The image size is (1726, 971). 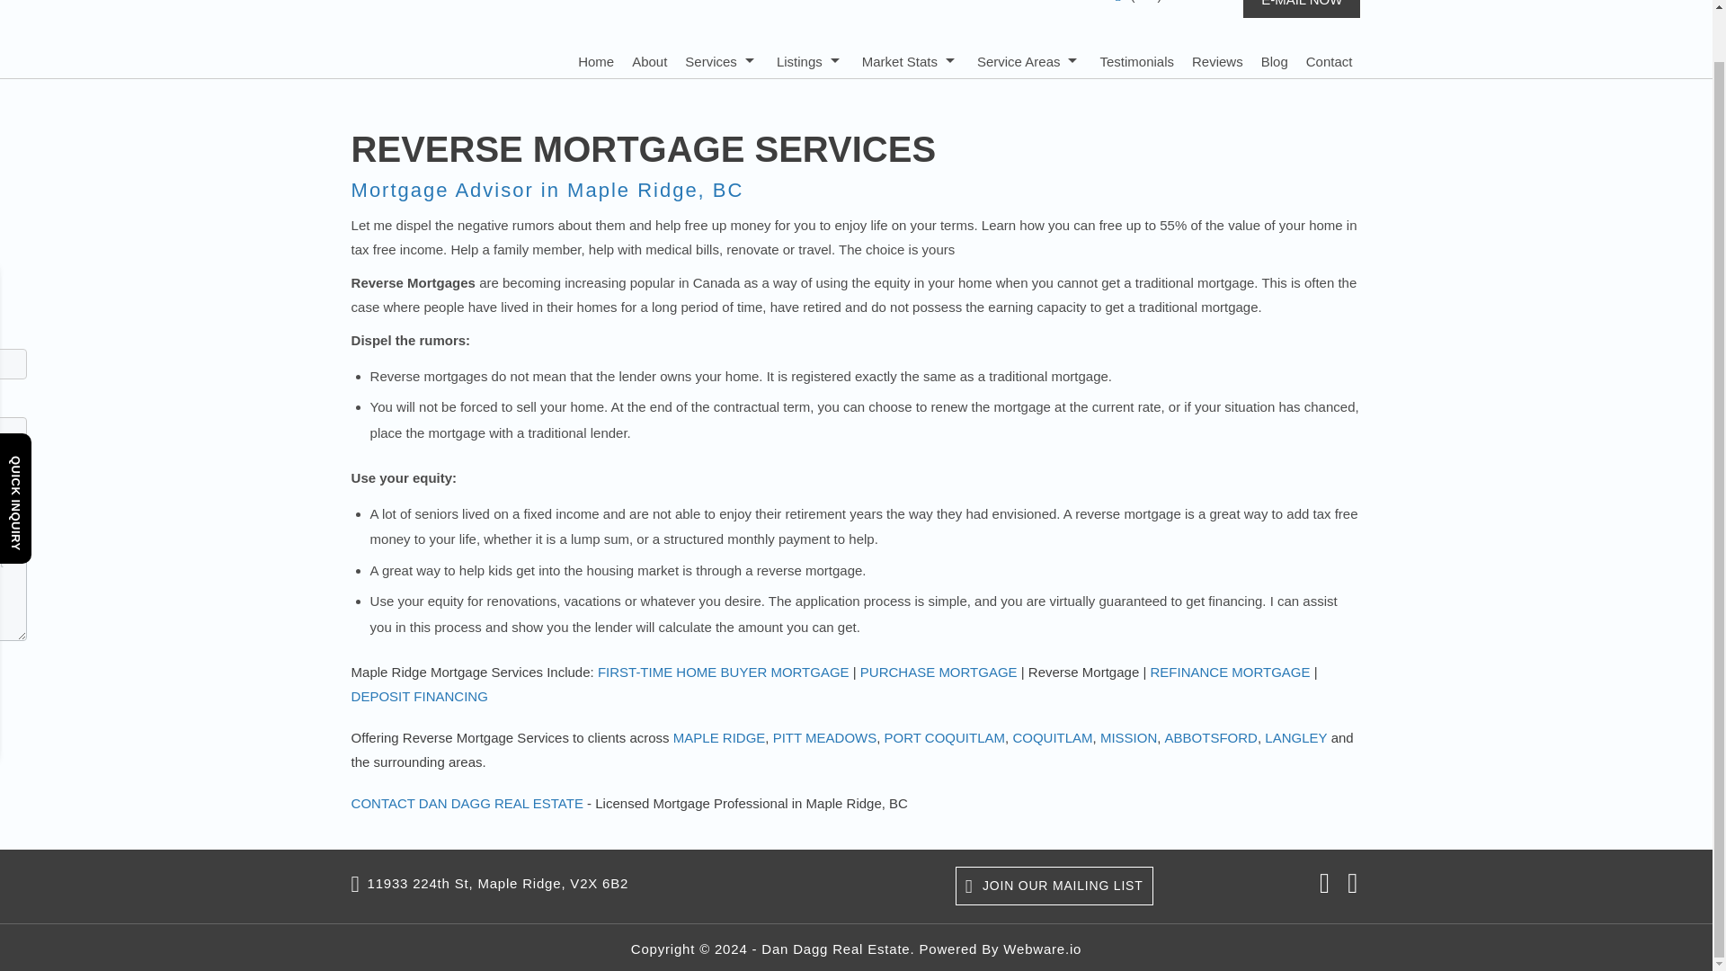 What do you see at coordinates (1217, 60) in the screenshot?
I see `Reviews` at bounding box center [1217, 60].